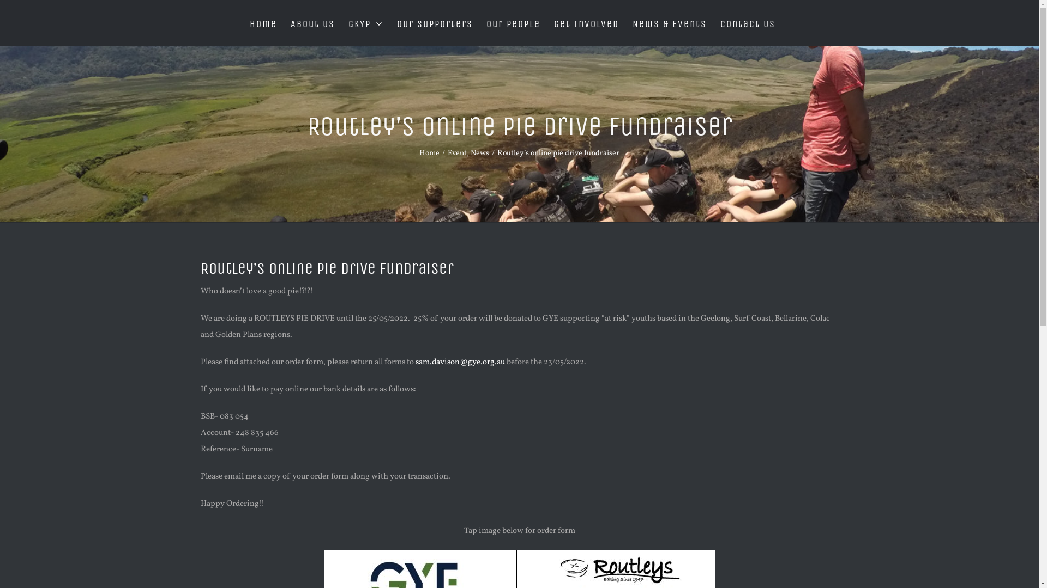  I want to click on GKYP, so click(366, 23).